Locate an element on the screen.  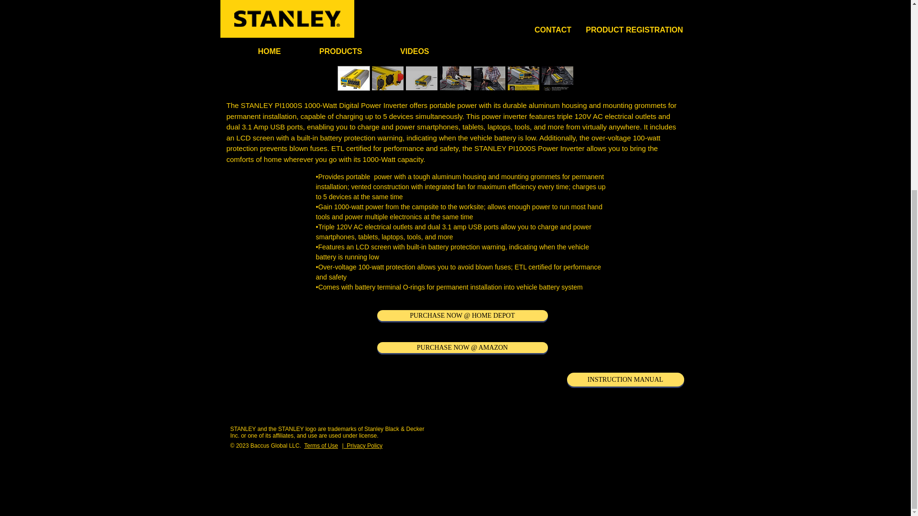
INSTRUCTION MANUAL is located at coordinates (625, 379).